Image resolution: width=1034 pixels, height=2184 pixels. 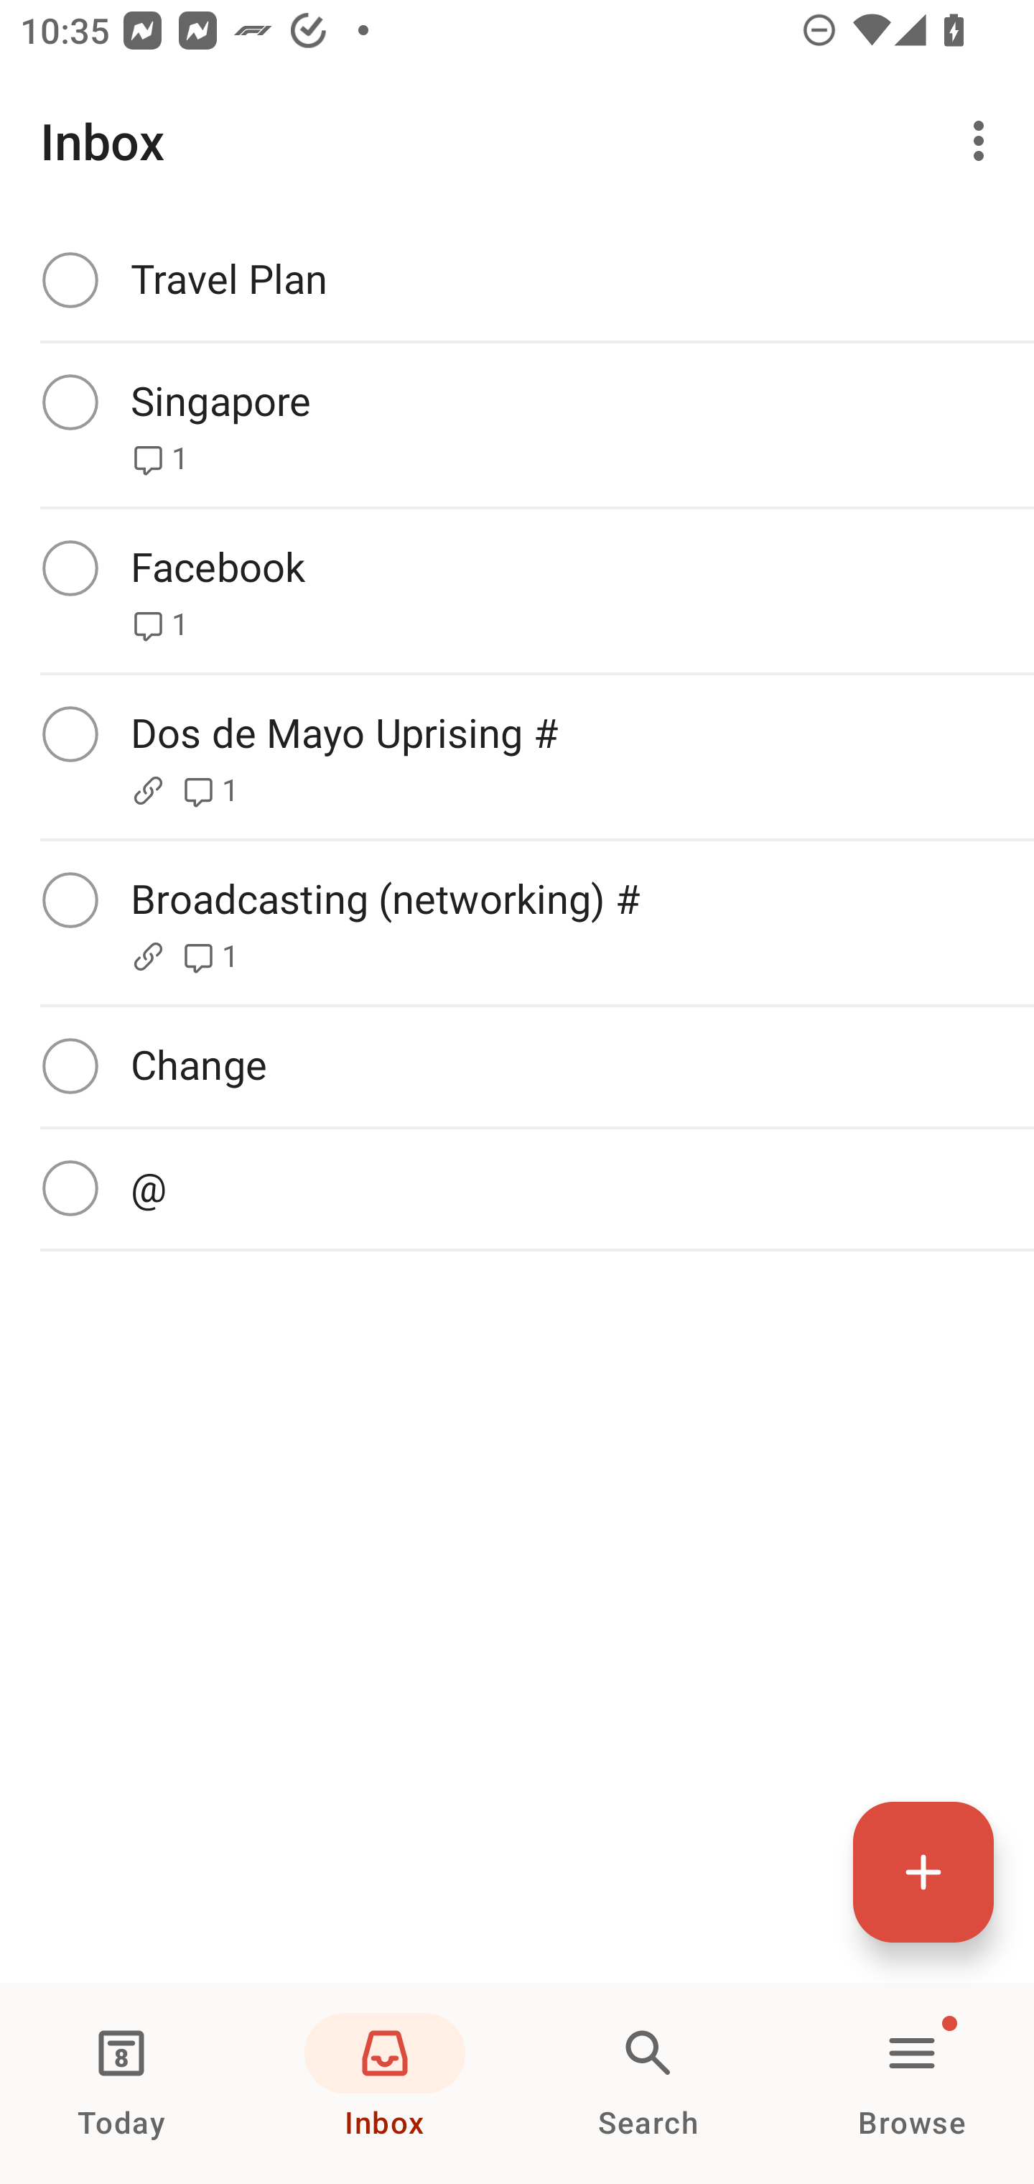 I want to click on Today, so click(x=121, y=2083).